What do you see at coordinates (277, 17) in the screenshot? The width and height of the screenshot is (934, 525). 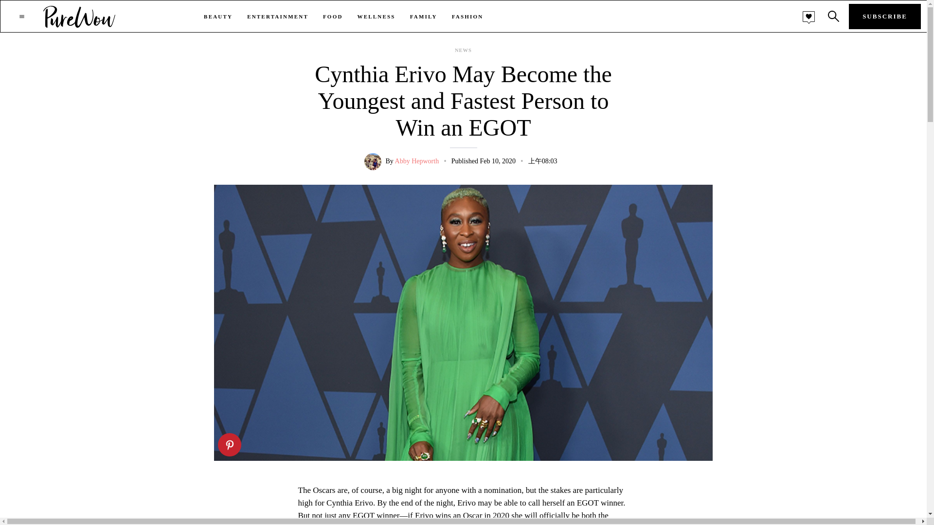 I see `ENTERTAINMENT` at bounding box center [277, 17].